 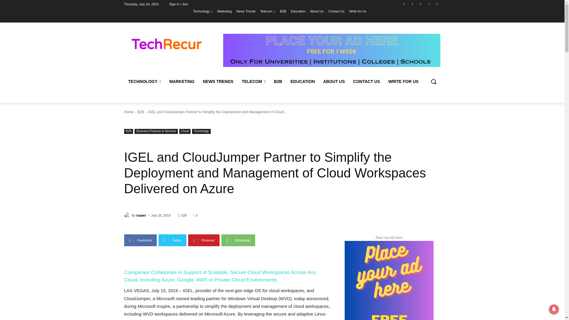 I want to click on Instagram, so click(x=413, y=4).